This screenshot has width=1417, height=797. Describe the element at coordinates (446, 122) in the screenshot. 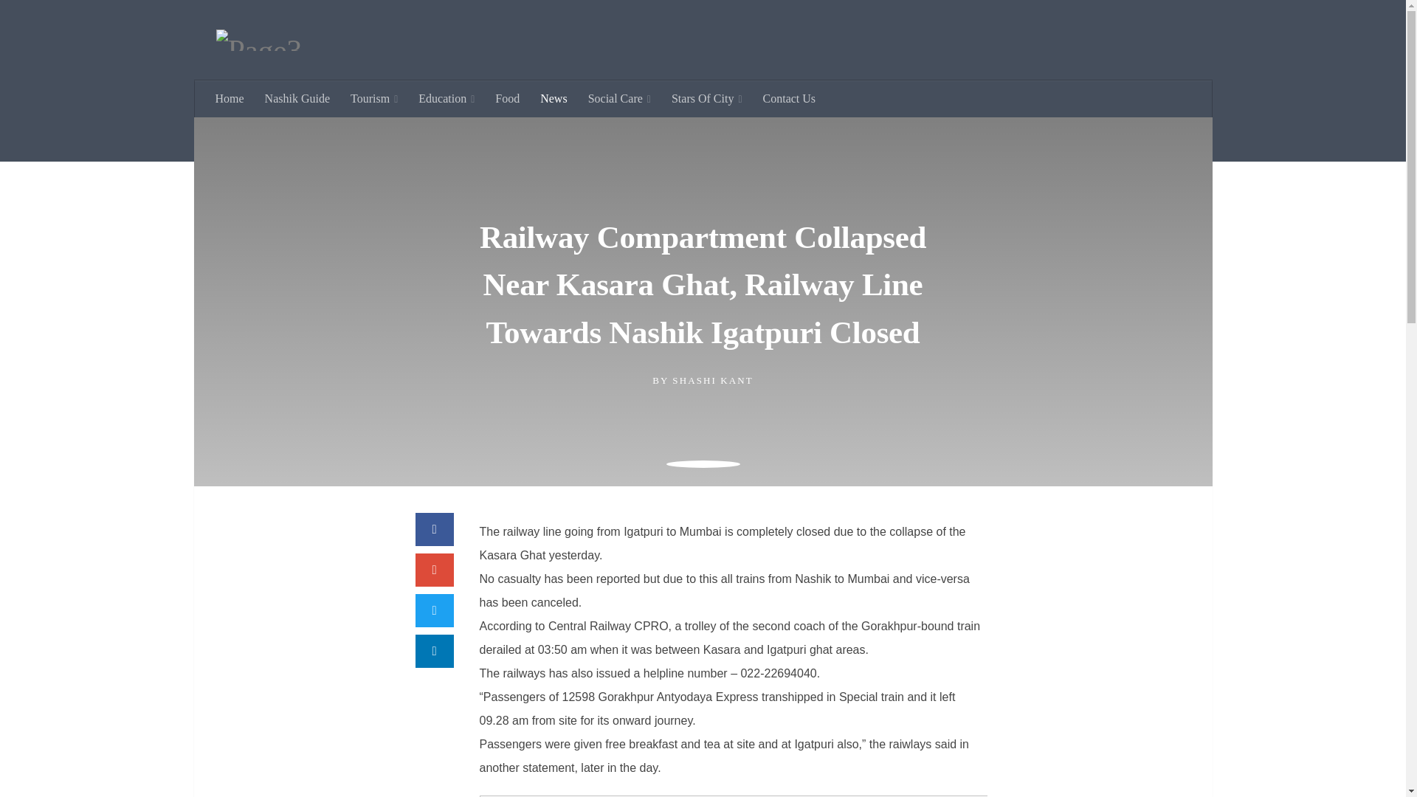

I see `Education` at that location.